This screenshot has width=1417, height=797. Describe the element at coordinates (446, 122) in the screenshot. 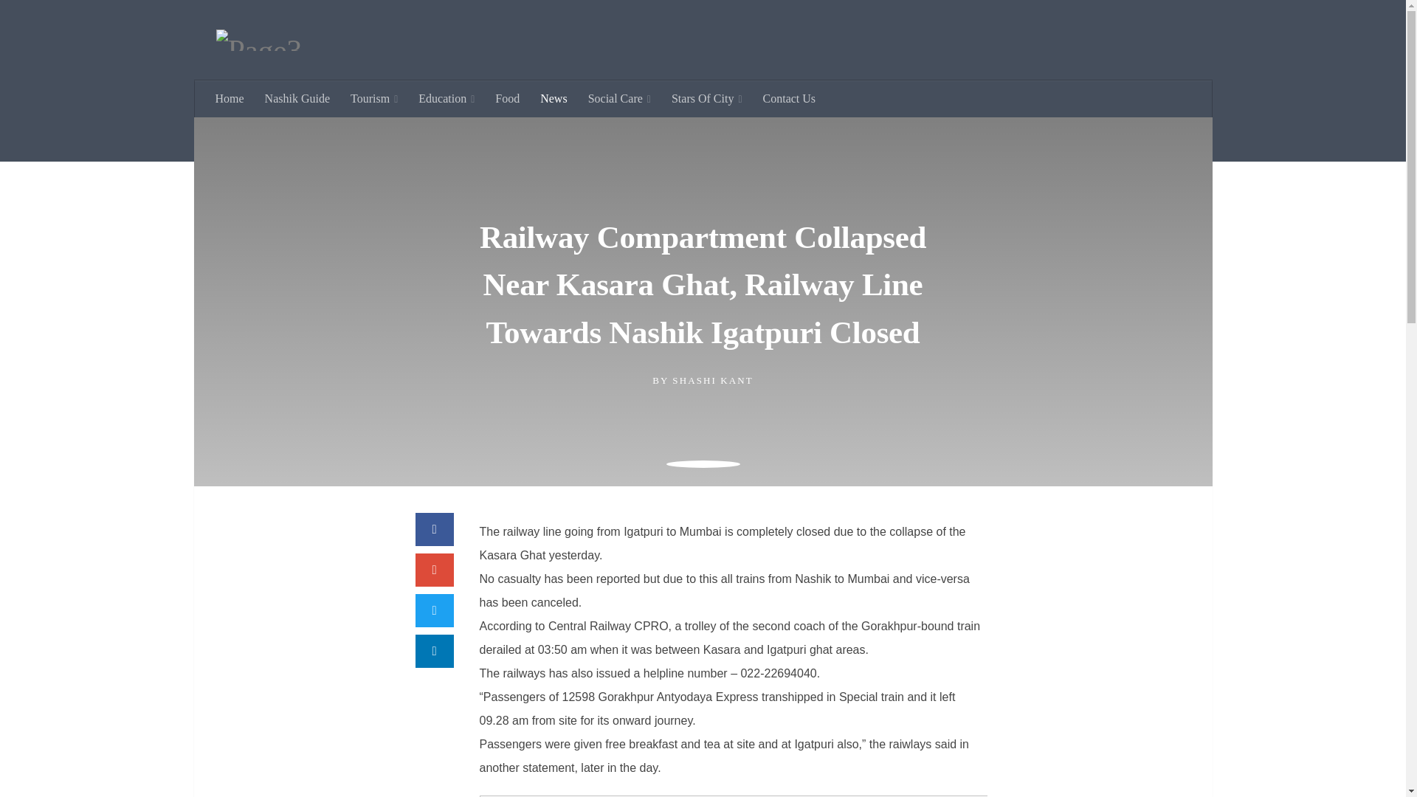

I see `Education` at that location.